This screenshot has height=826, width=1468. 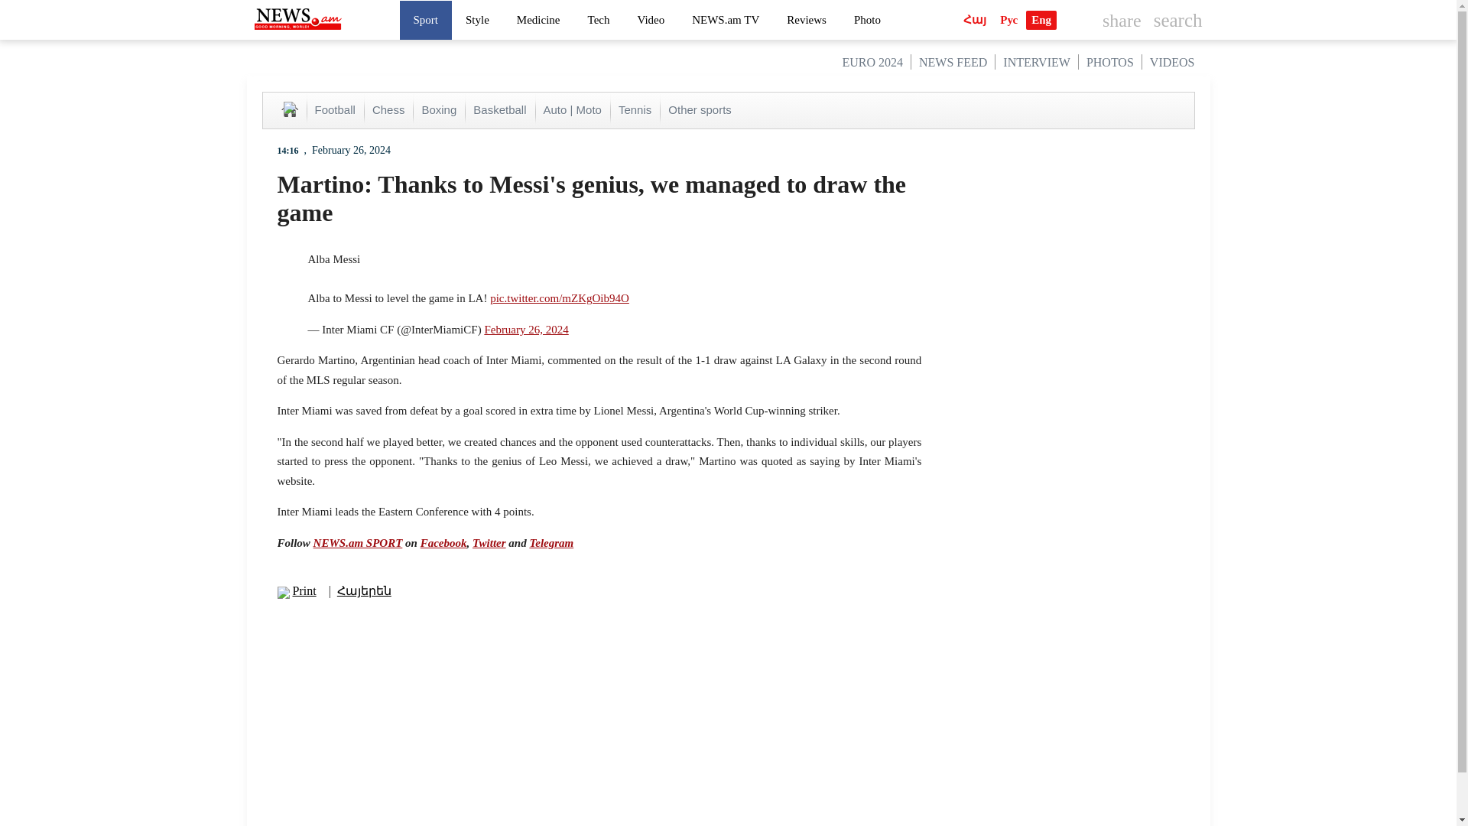 I want to click on Photo, so click(x=867, y=19).